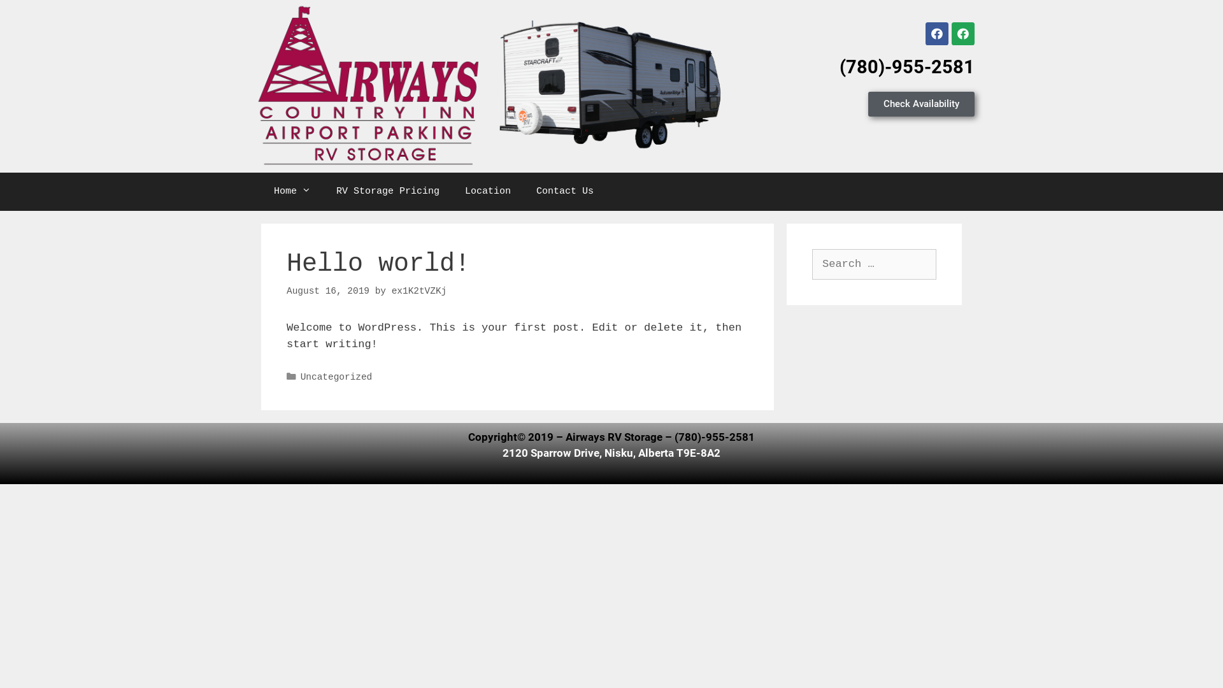 The width and height of the screenshot is (1223, 688). What do you see at coordinates (907, 67) in the screenshot?
I see `(780)-955-2581` at bounding box center [907, 67].